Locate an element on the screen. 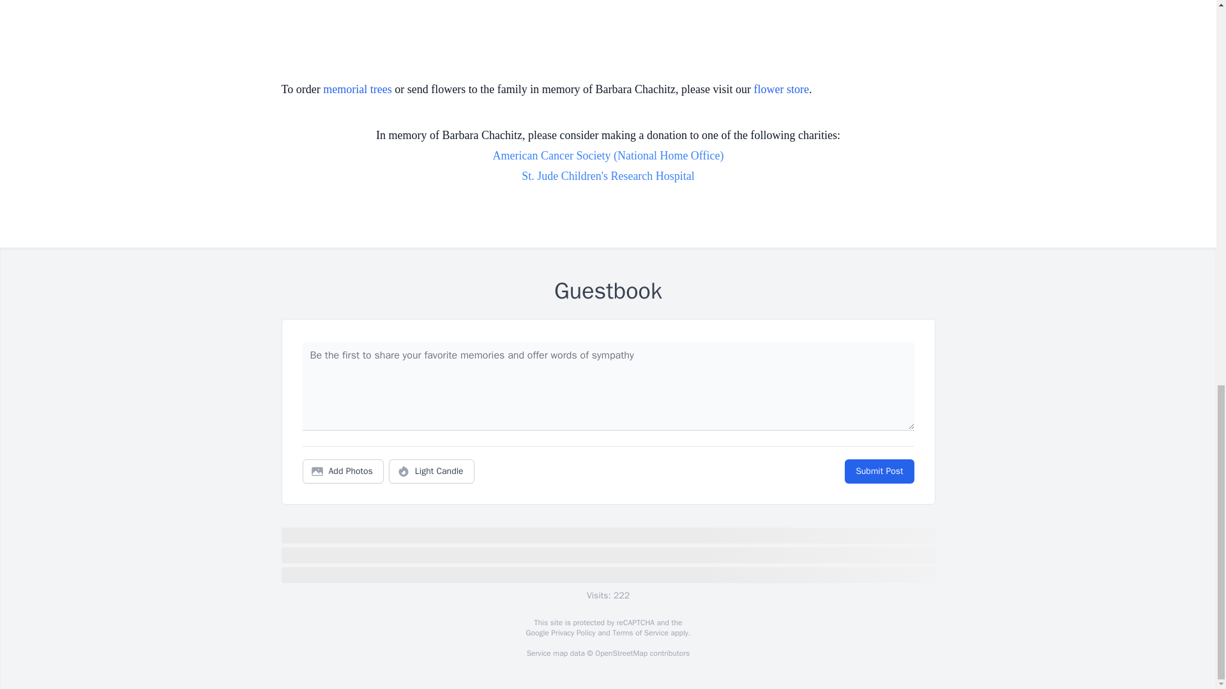  Submit Post is located at coordinates (879, 471).